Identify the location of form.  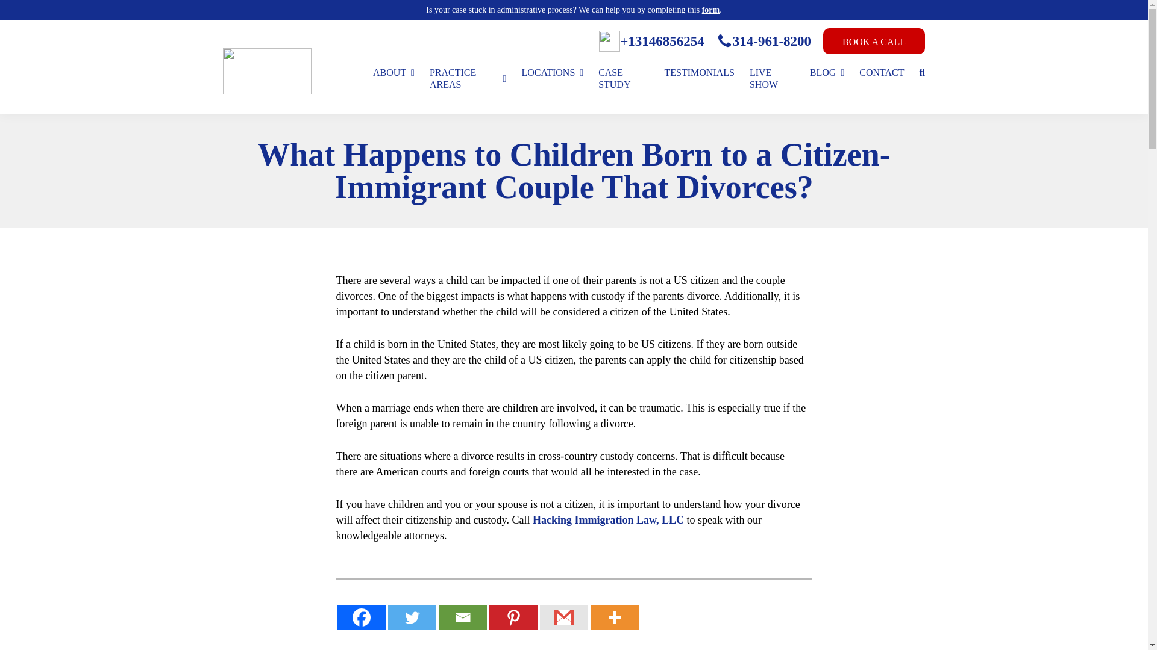
(711, 10).